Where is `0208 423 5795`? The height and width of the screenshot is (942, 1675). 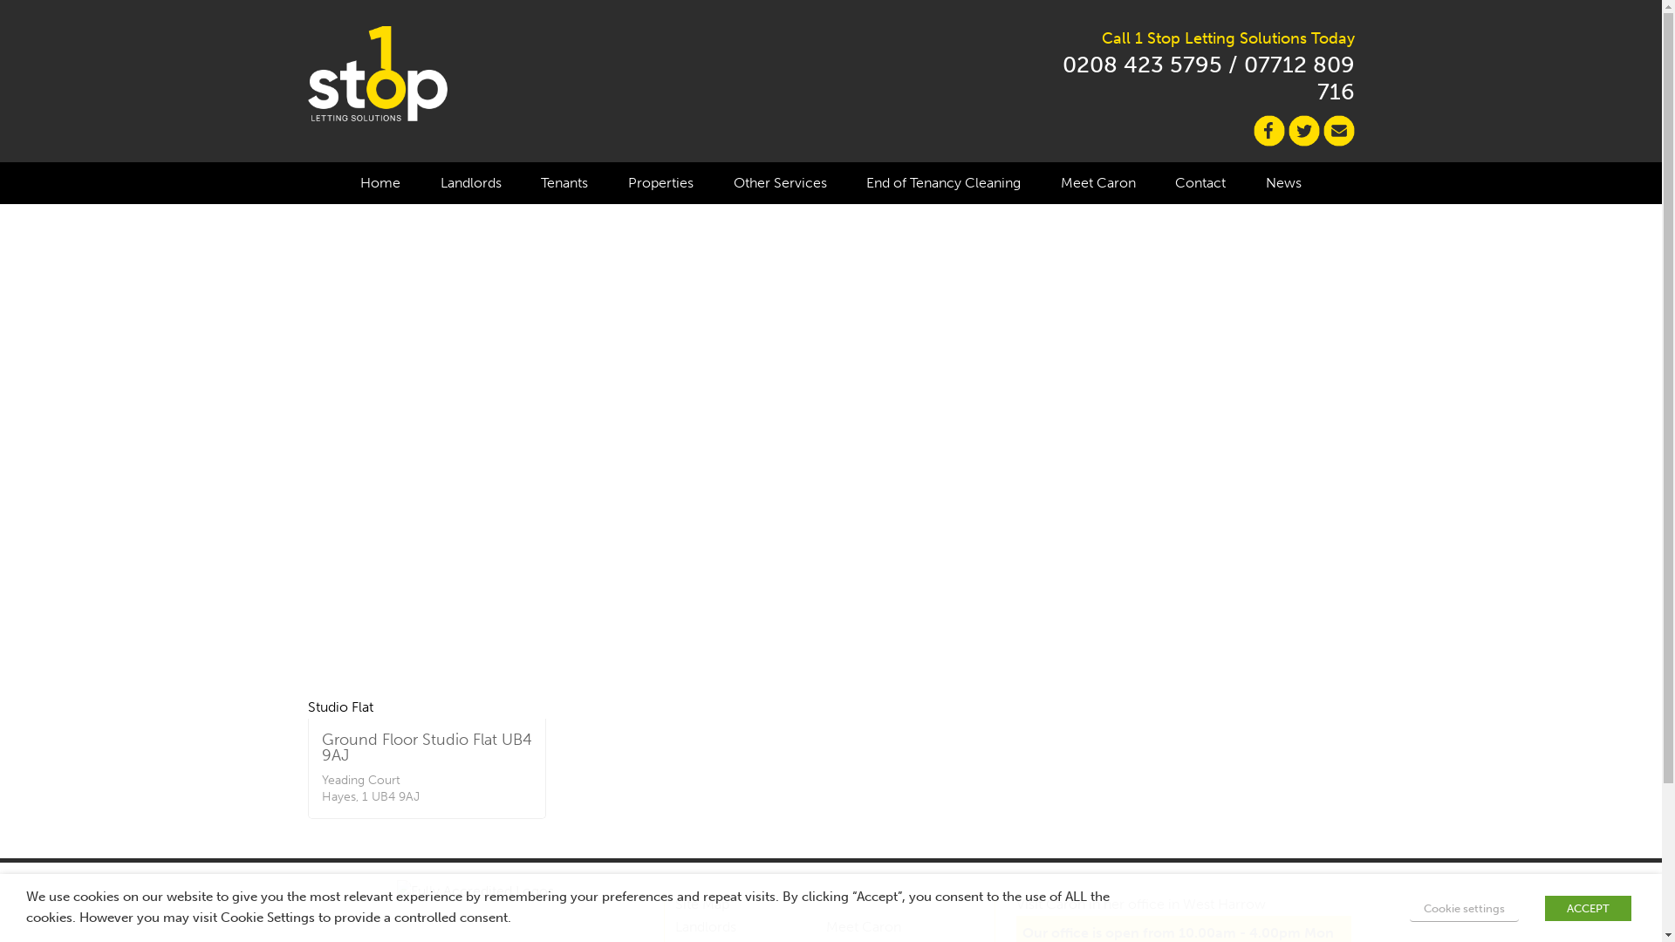
0208 423 5795 is located at coordinates (1143, 65).